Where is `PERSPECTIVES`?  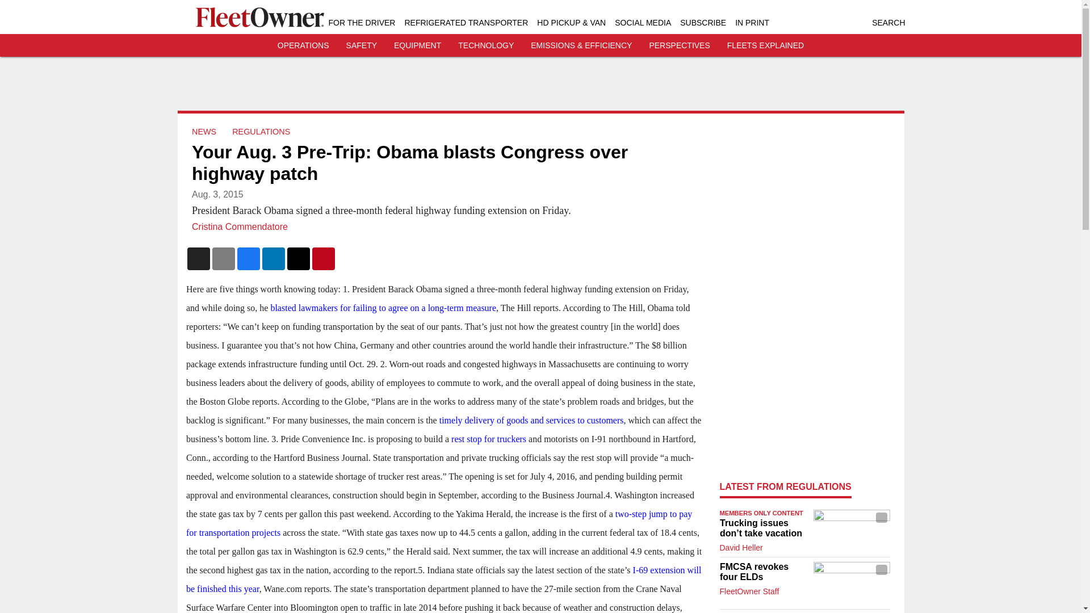
PERSPECTIVES is located at coordinates (679, 45).